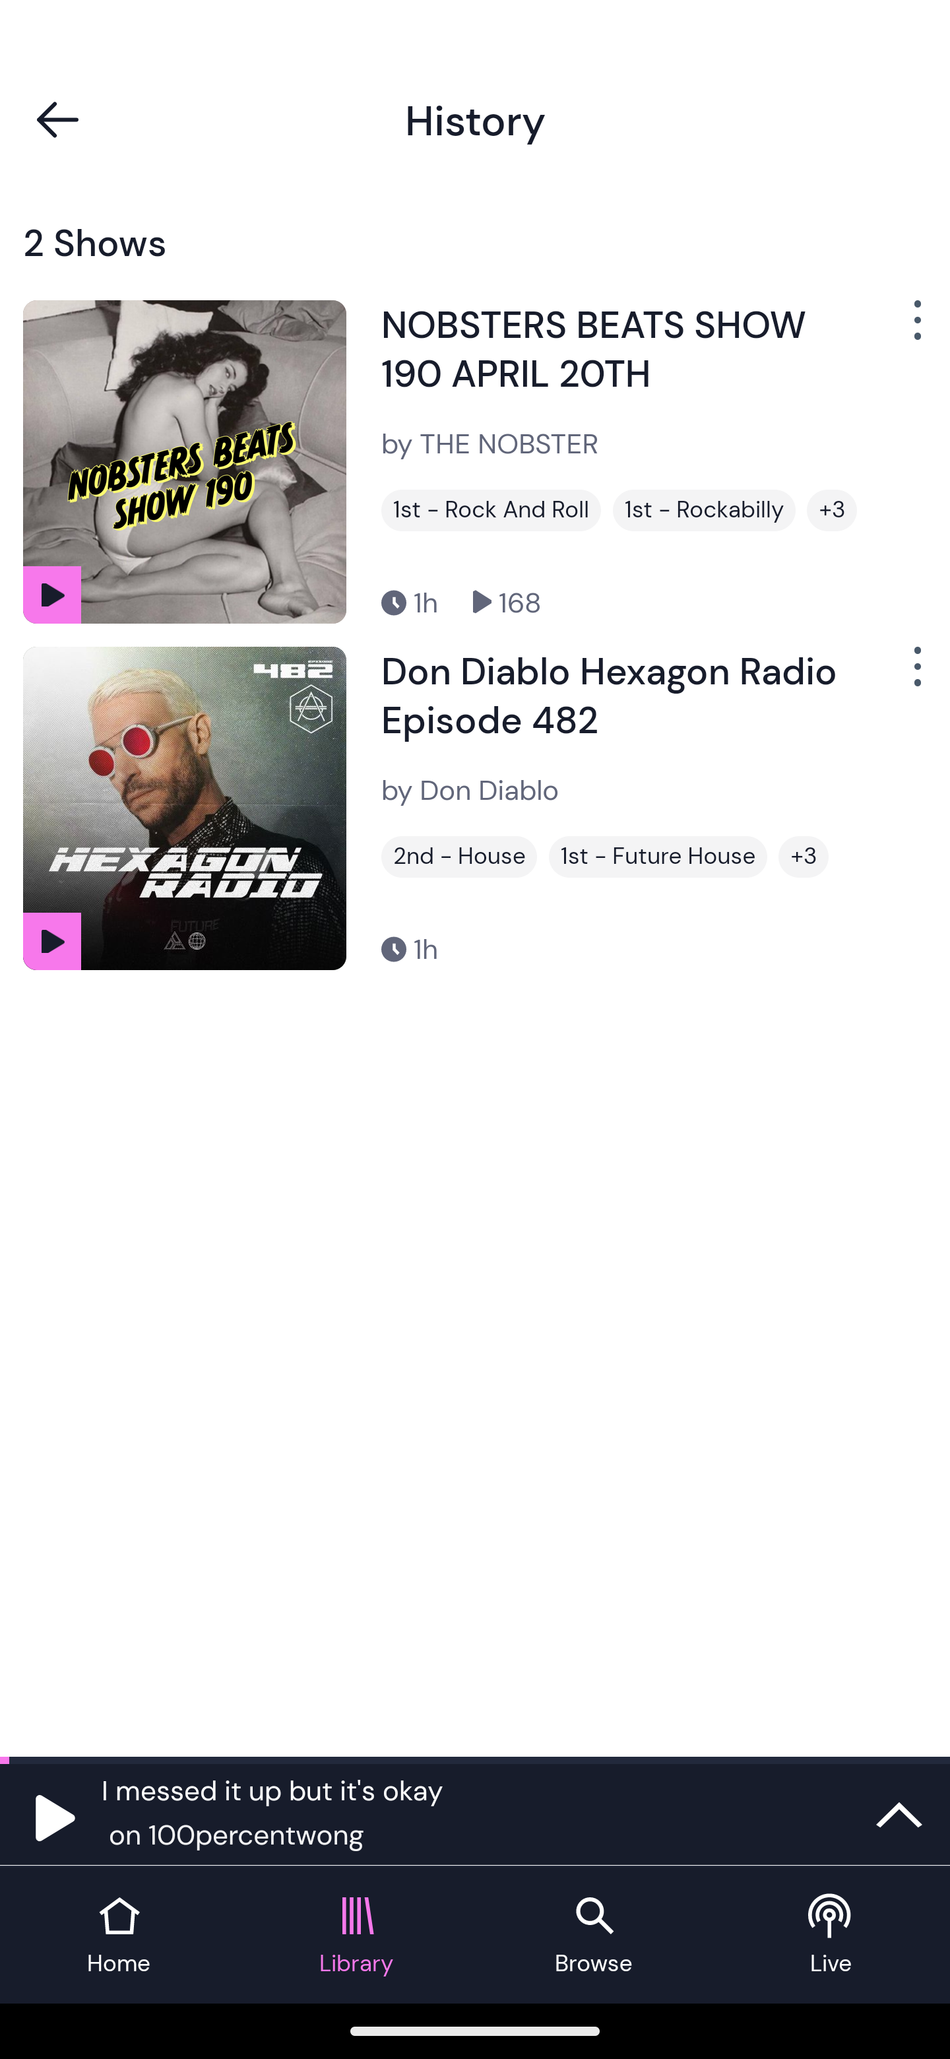  What do you see at coordinates (915, 676) in the screenshot?
I see `Show Options Menu Button` at bounding box center [915, 676].